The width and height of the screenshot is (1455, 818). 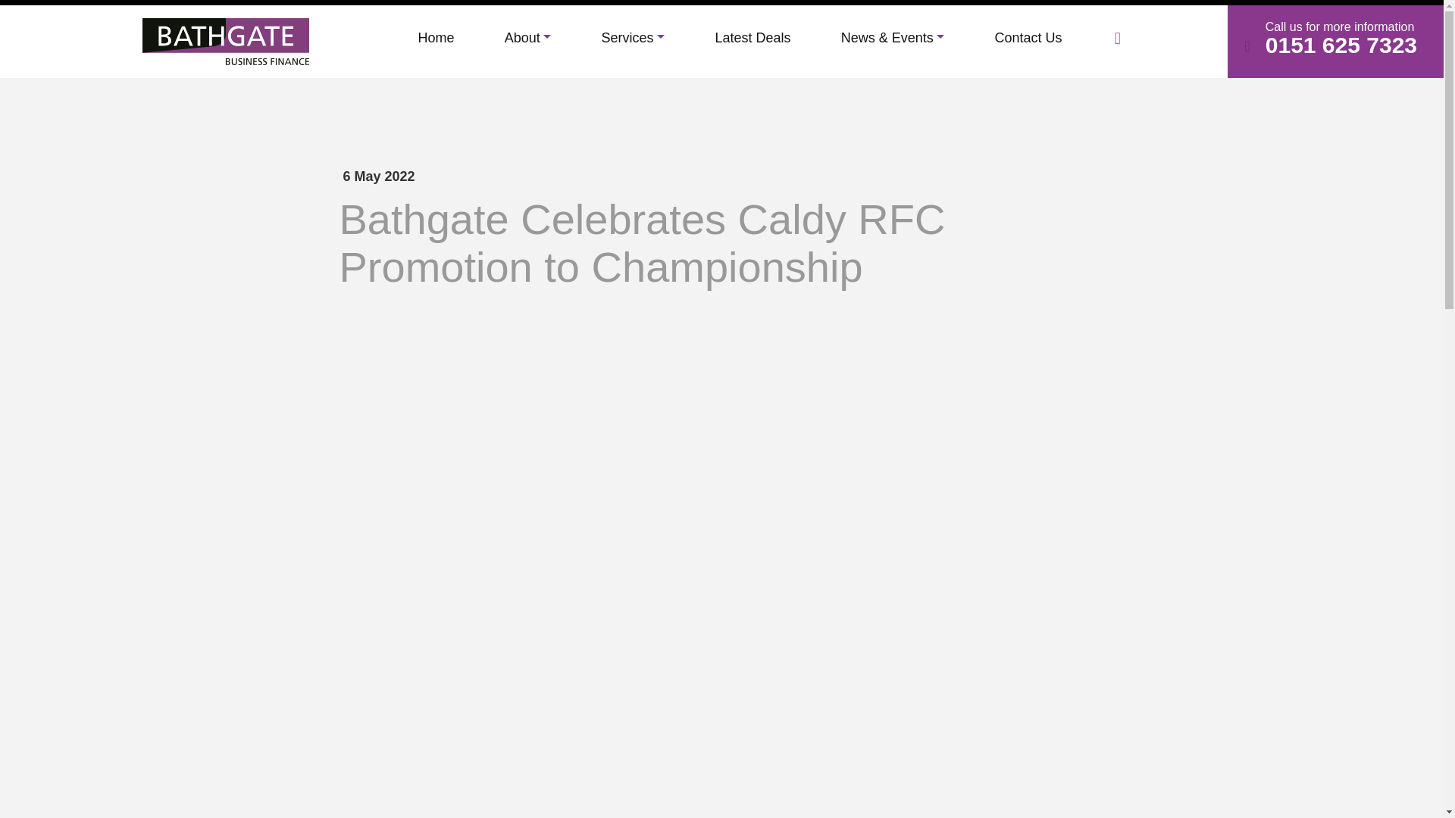 What do you see at coordinates (1341, 45) in the screenshot?
I see `0151 625 7323` at bounding box center [1341, 45].